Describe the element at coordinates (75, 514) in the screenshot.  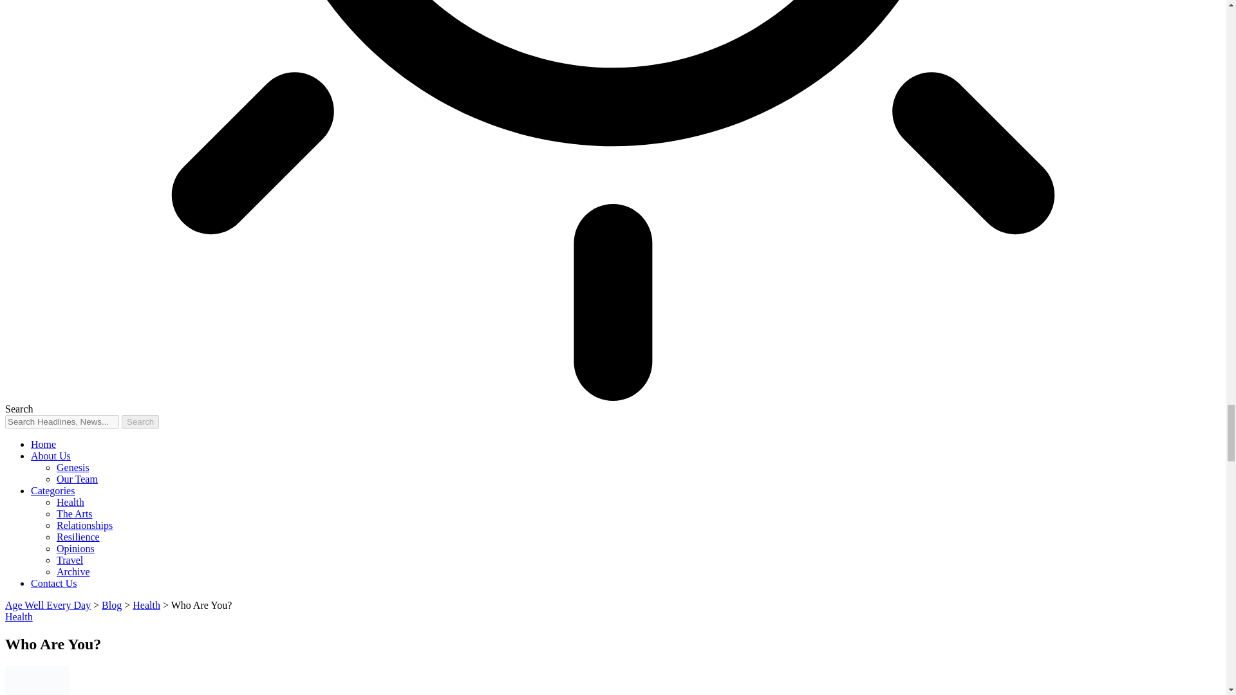
I see `The Arts` at that location.